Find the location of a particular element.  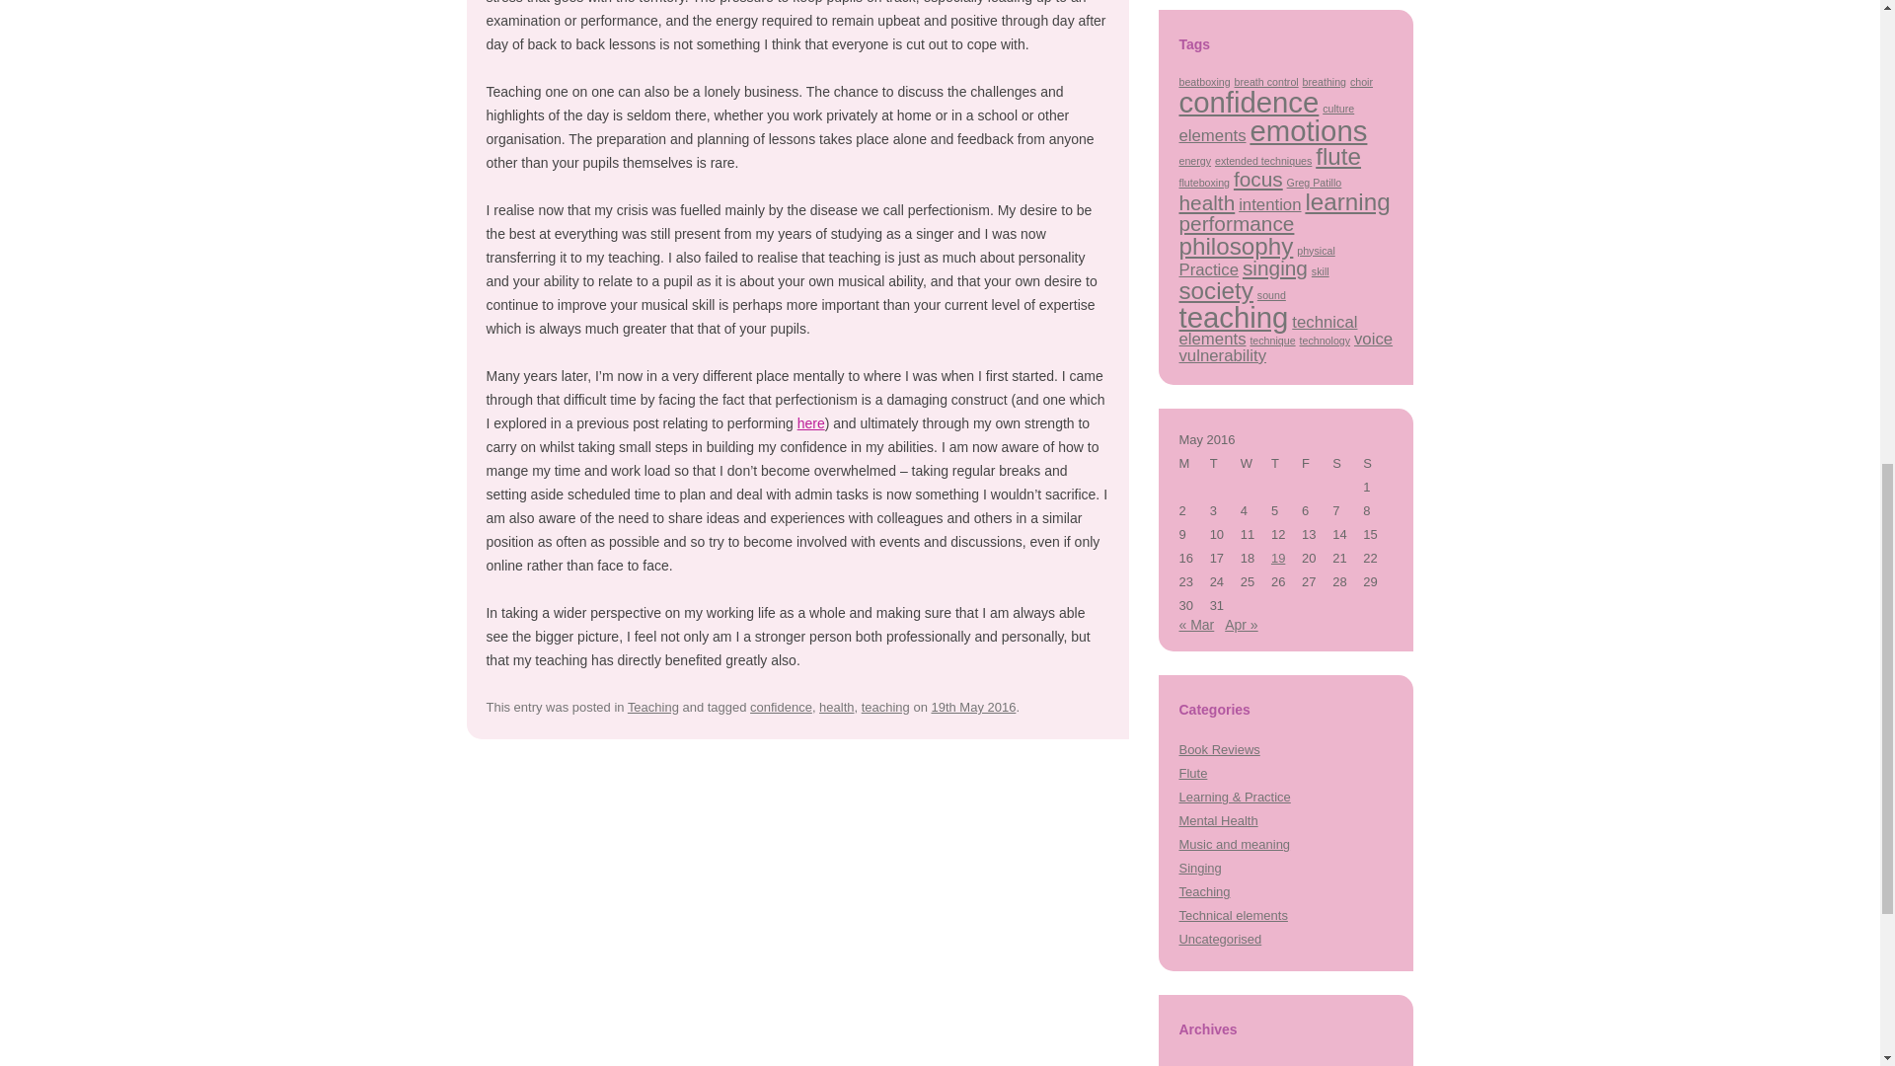

culture is located at coordinates (1338, 108).